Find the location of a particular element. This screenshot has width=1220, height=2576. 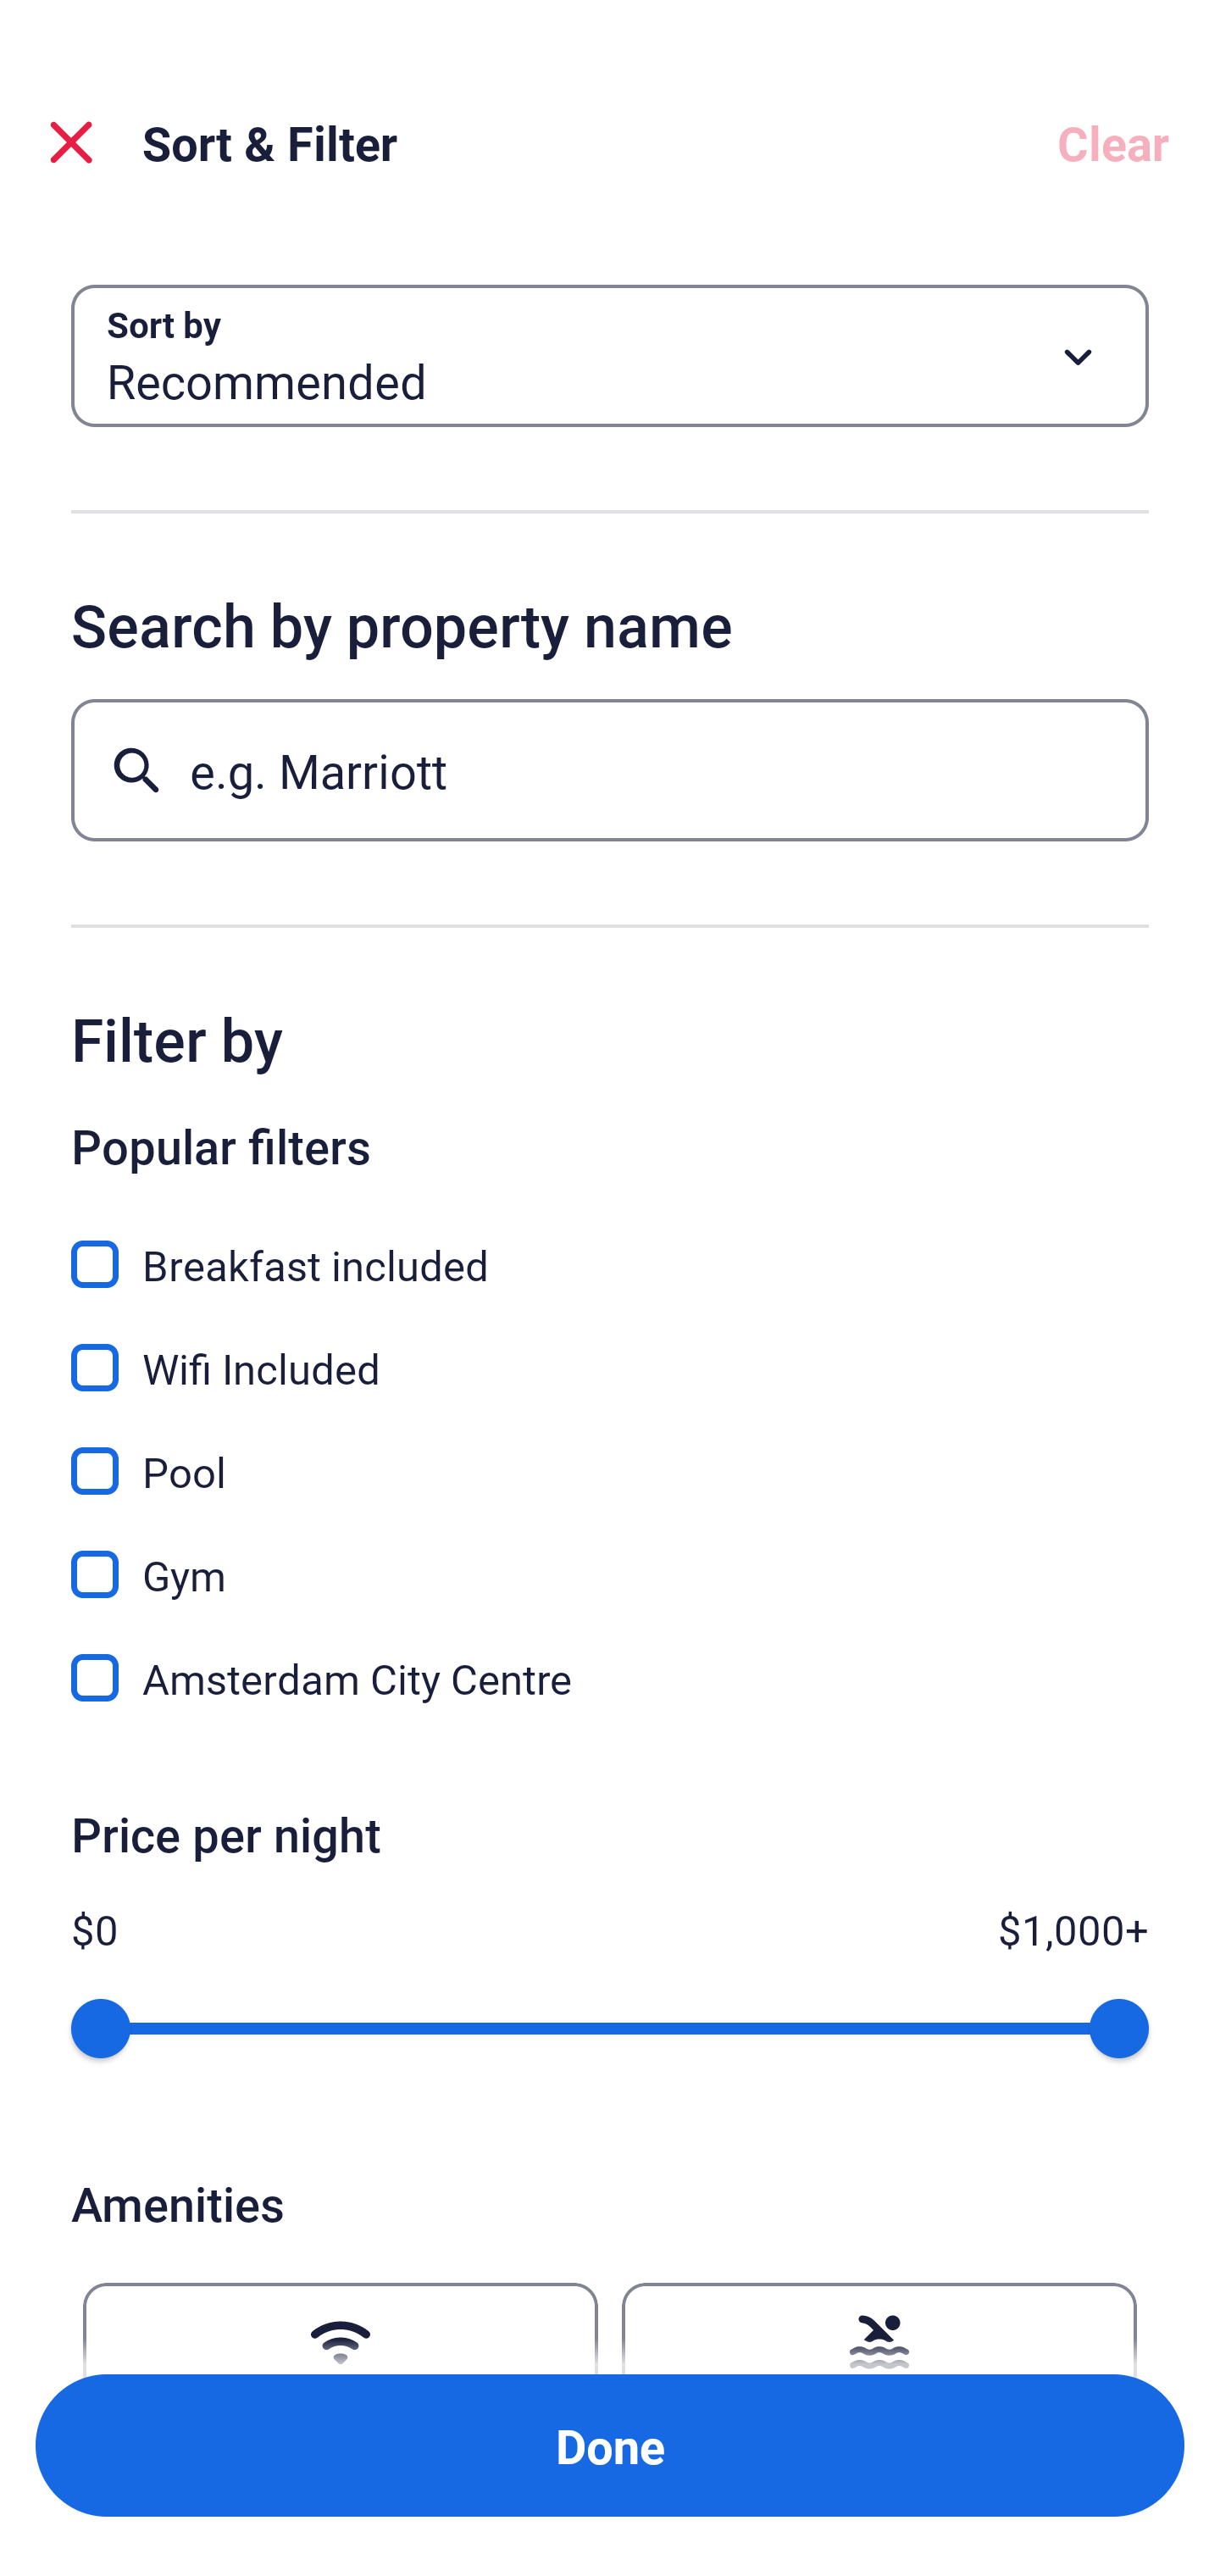

Gym, Gym is located at coordinates (610, 1556).